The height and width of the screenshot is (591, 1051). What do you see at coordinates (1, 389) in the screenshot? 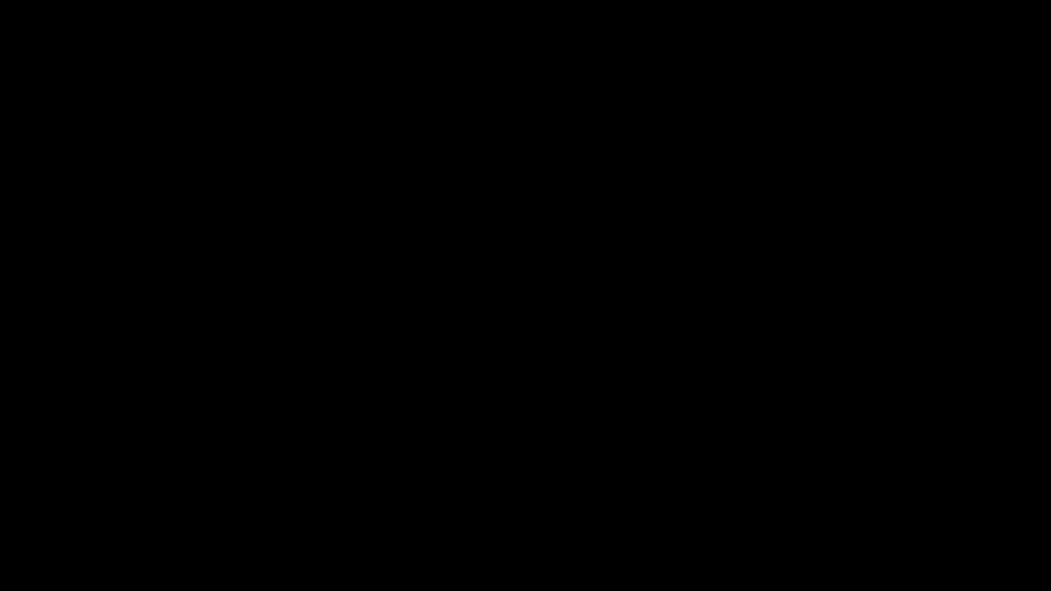
I see ` ` at bounding box center [1, 389].